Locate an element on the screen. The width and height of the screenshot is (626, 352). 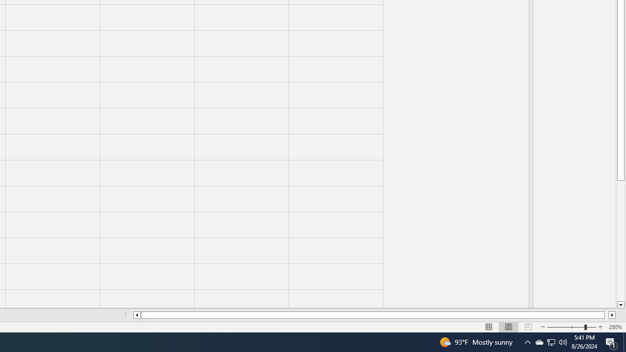
Normal is located at coordinates (489, 327).